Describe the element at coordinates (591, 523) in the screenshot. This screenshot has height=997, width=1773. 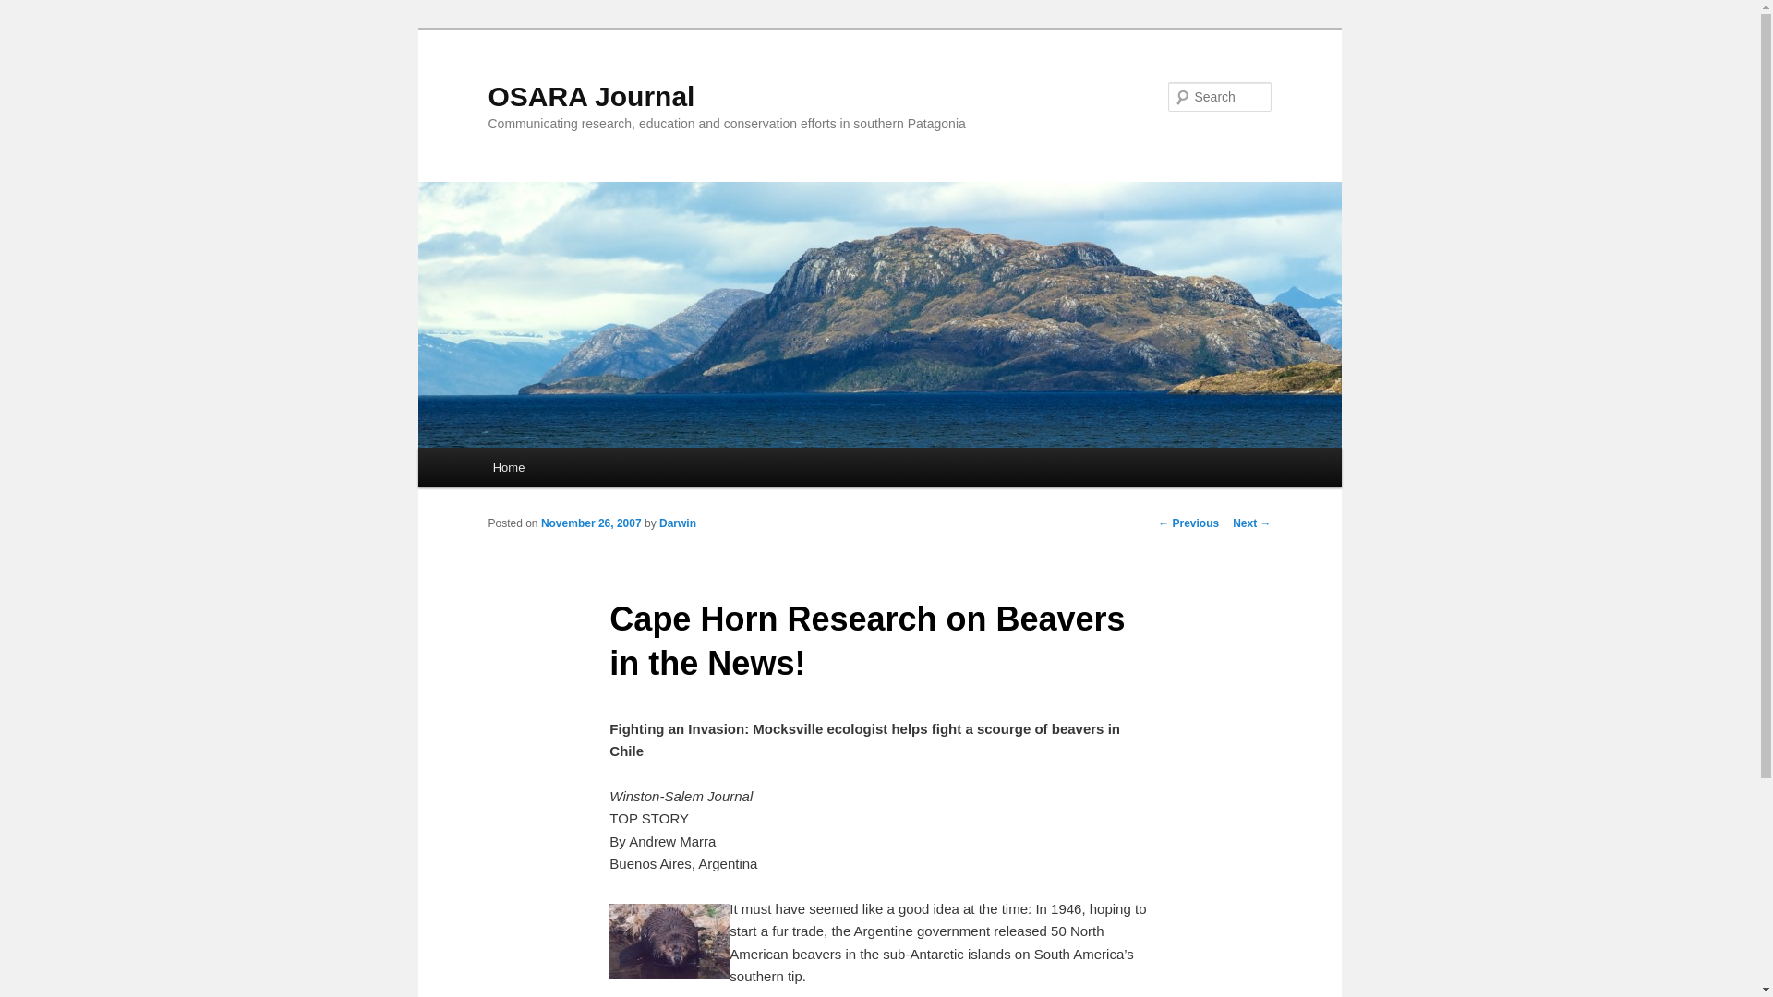
I see `November 26, 2007` at that location.